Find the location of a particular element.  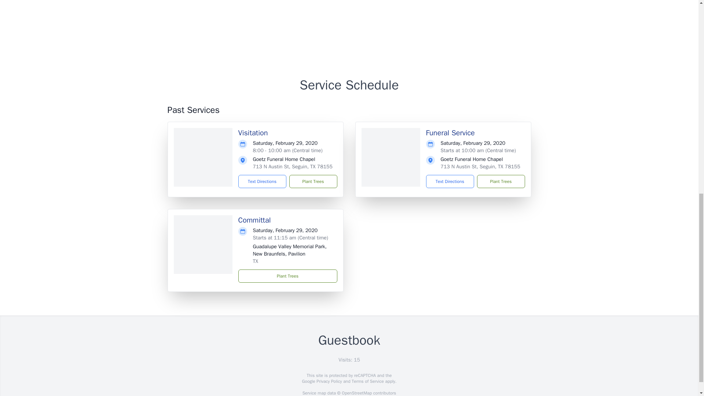

Plant Trees is located at coordinates (500, 181).